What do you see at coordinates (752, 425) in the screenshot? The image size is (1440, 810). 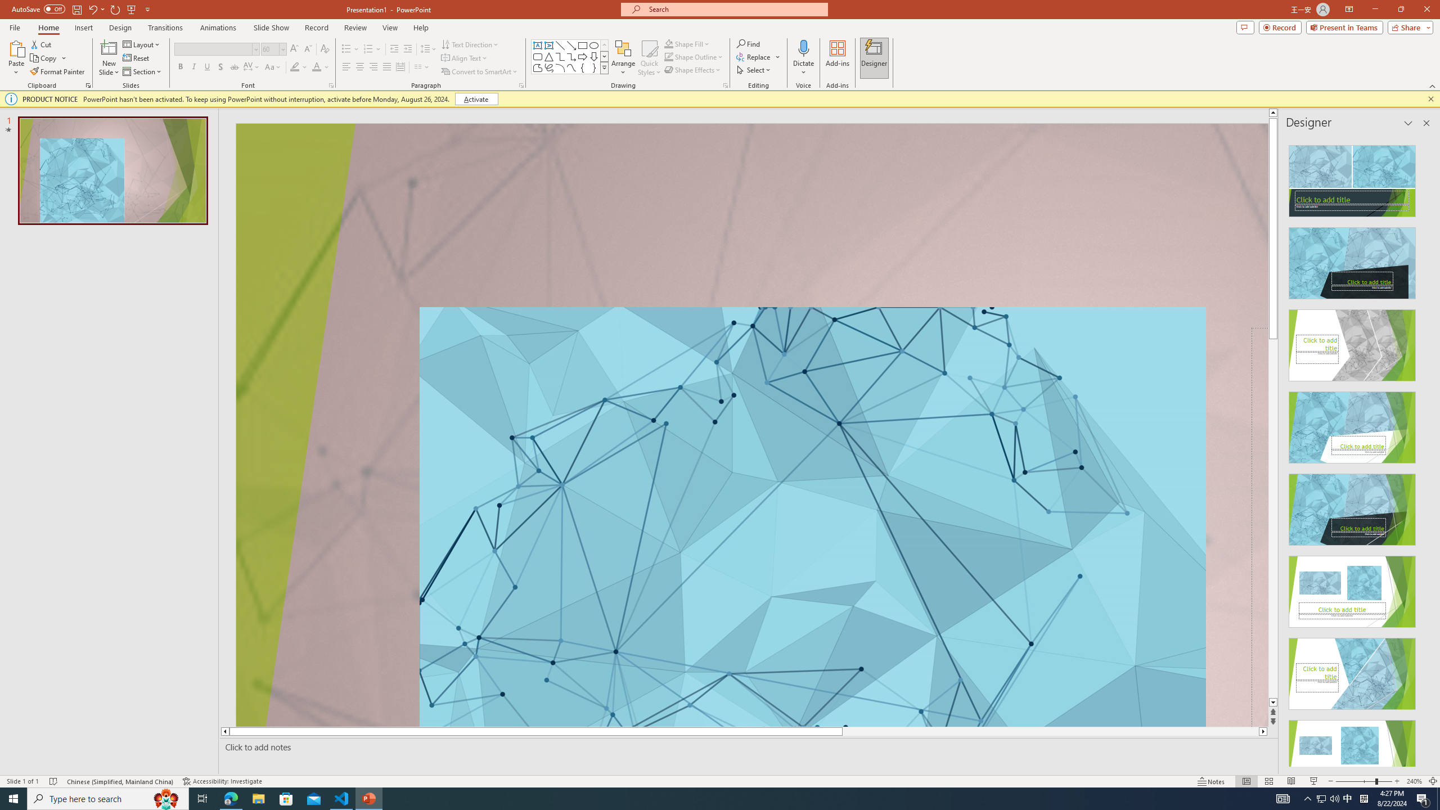 I see `An abstract genetic concept` at bounding box center [752, 425].